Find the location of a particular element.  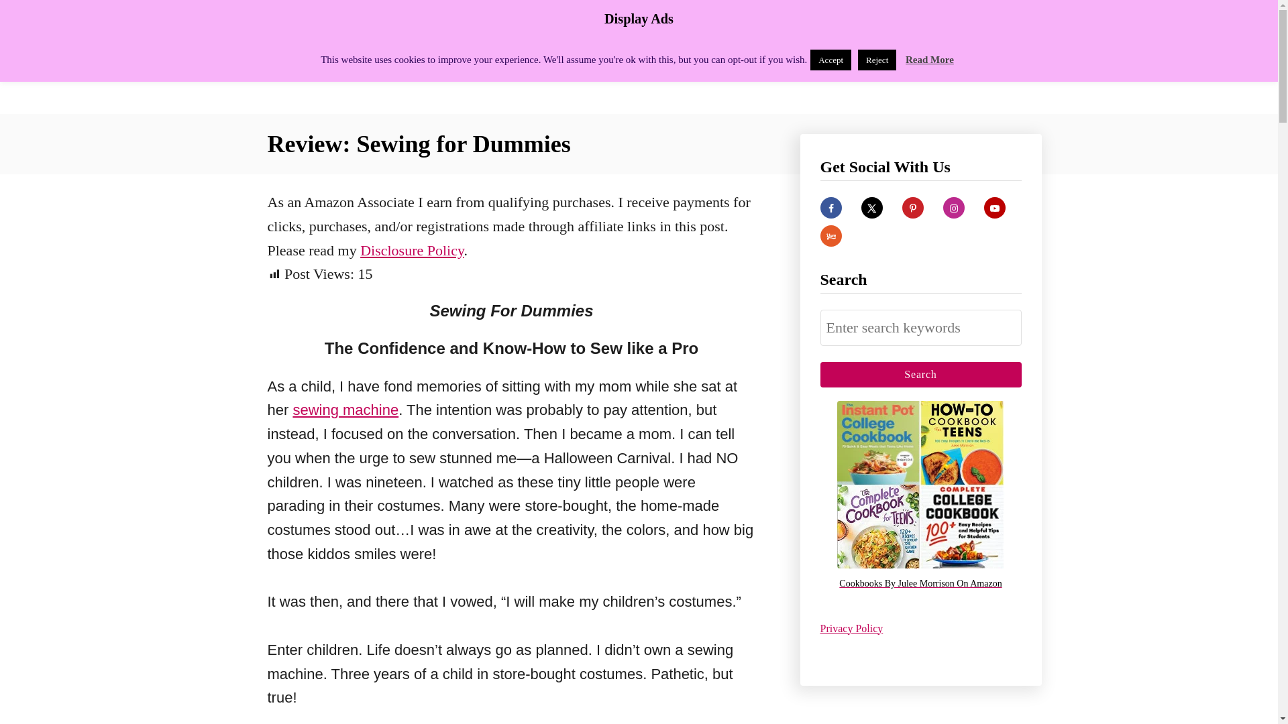

Cookbooks By Julee Morrison On Amazon is located at coordinates (920, 584).